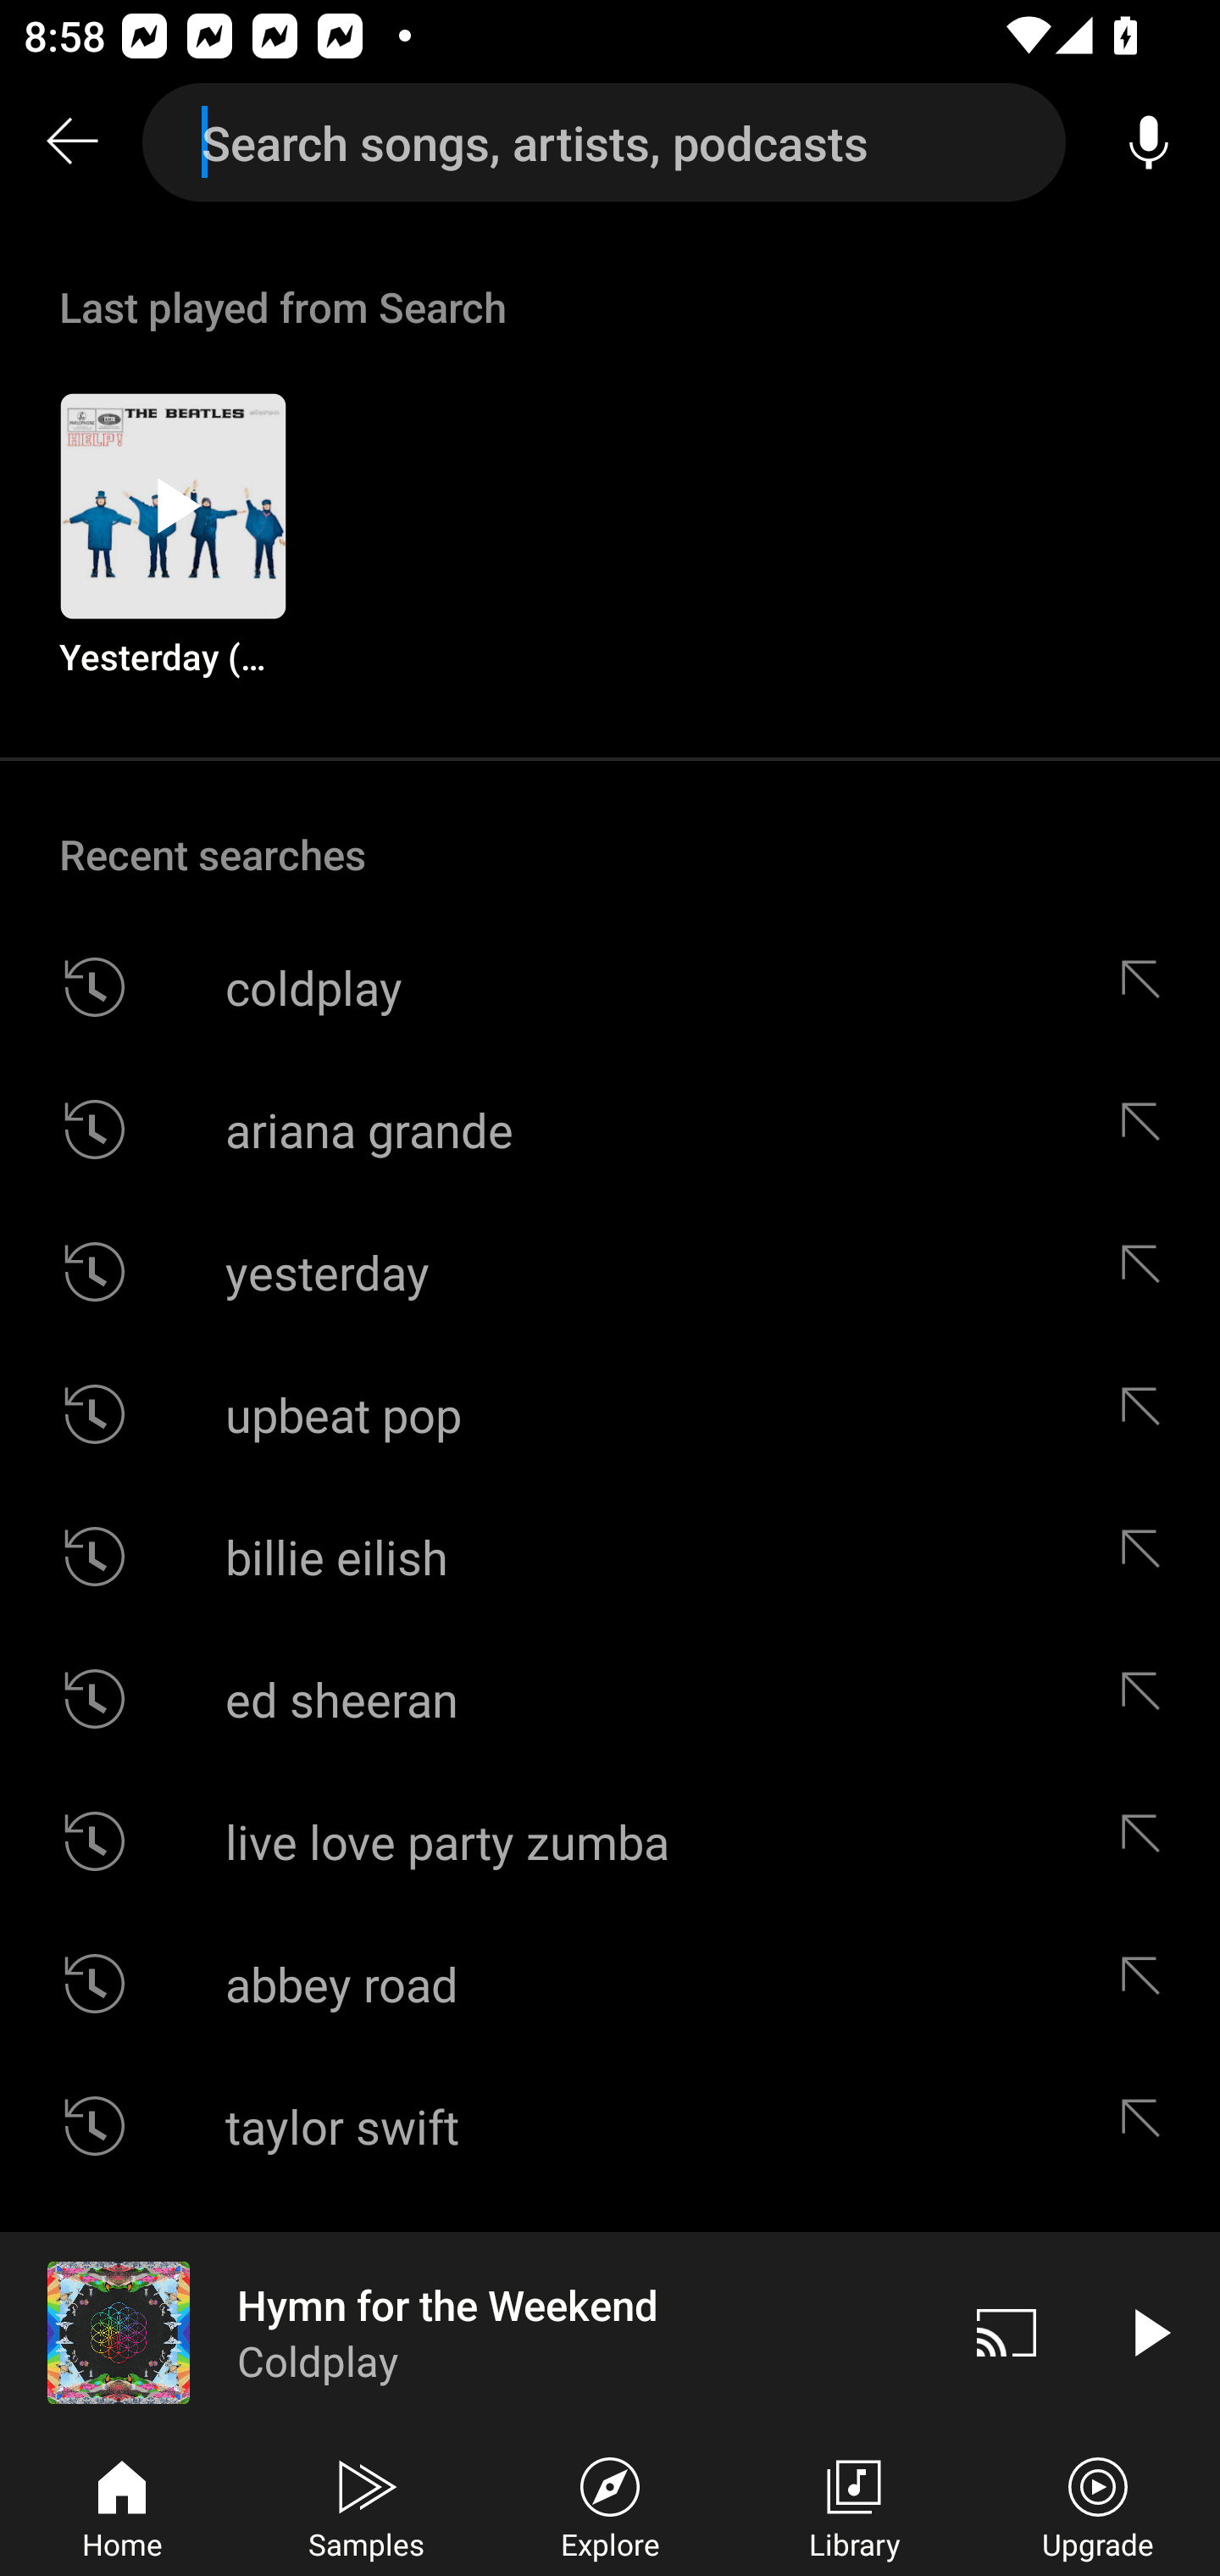  I want to click on Samples, so click(366, 2505).